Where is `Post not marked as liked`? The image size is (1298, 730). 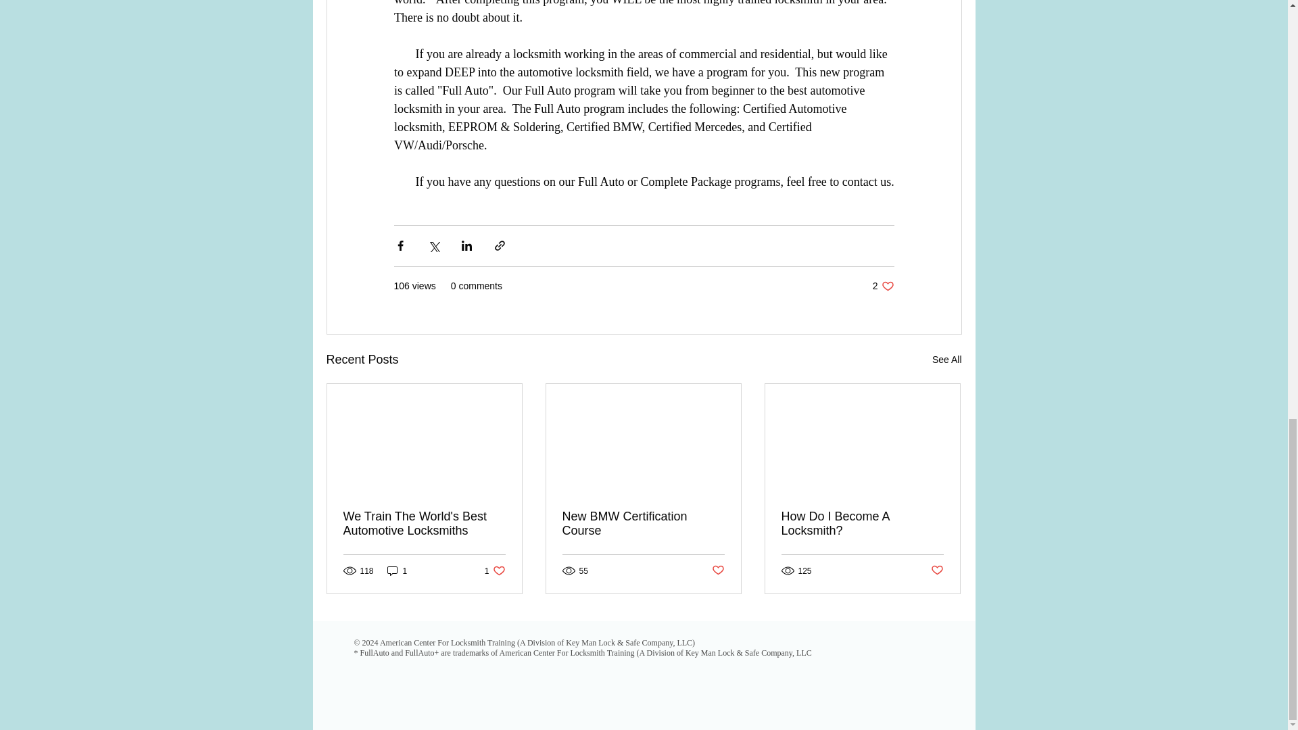 Post not marked as liked is located at coordinates (718, 570).